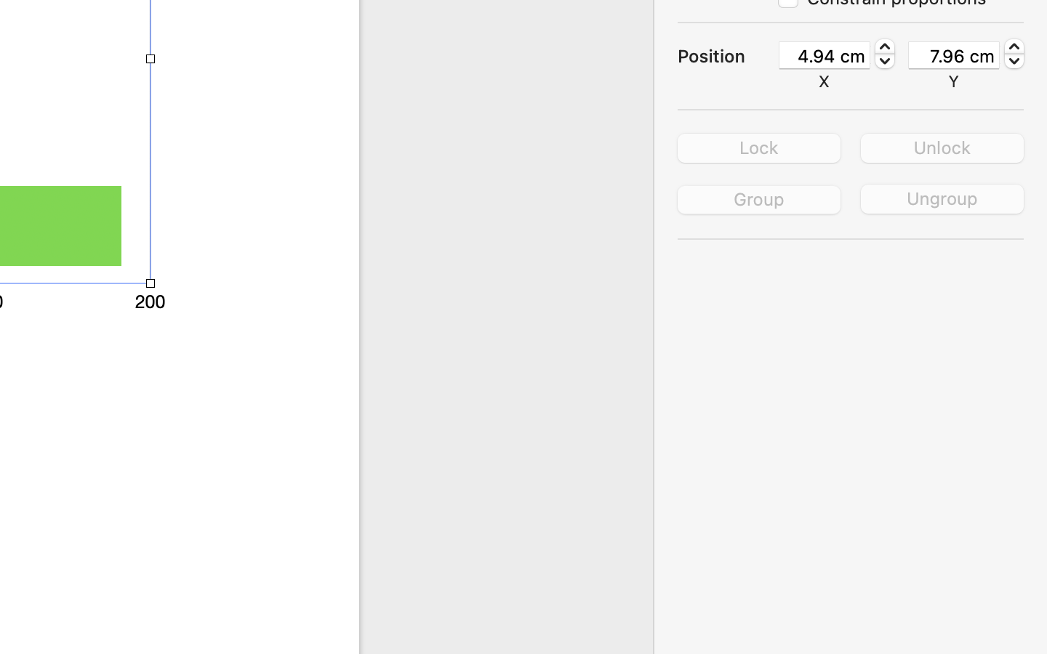 The height and width of the screenshot is (654, 1047). I want to click on Position, so click(727, 56).